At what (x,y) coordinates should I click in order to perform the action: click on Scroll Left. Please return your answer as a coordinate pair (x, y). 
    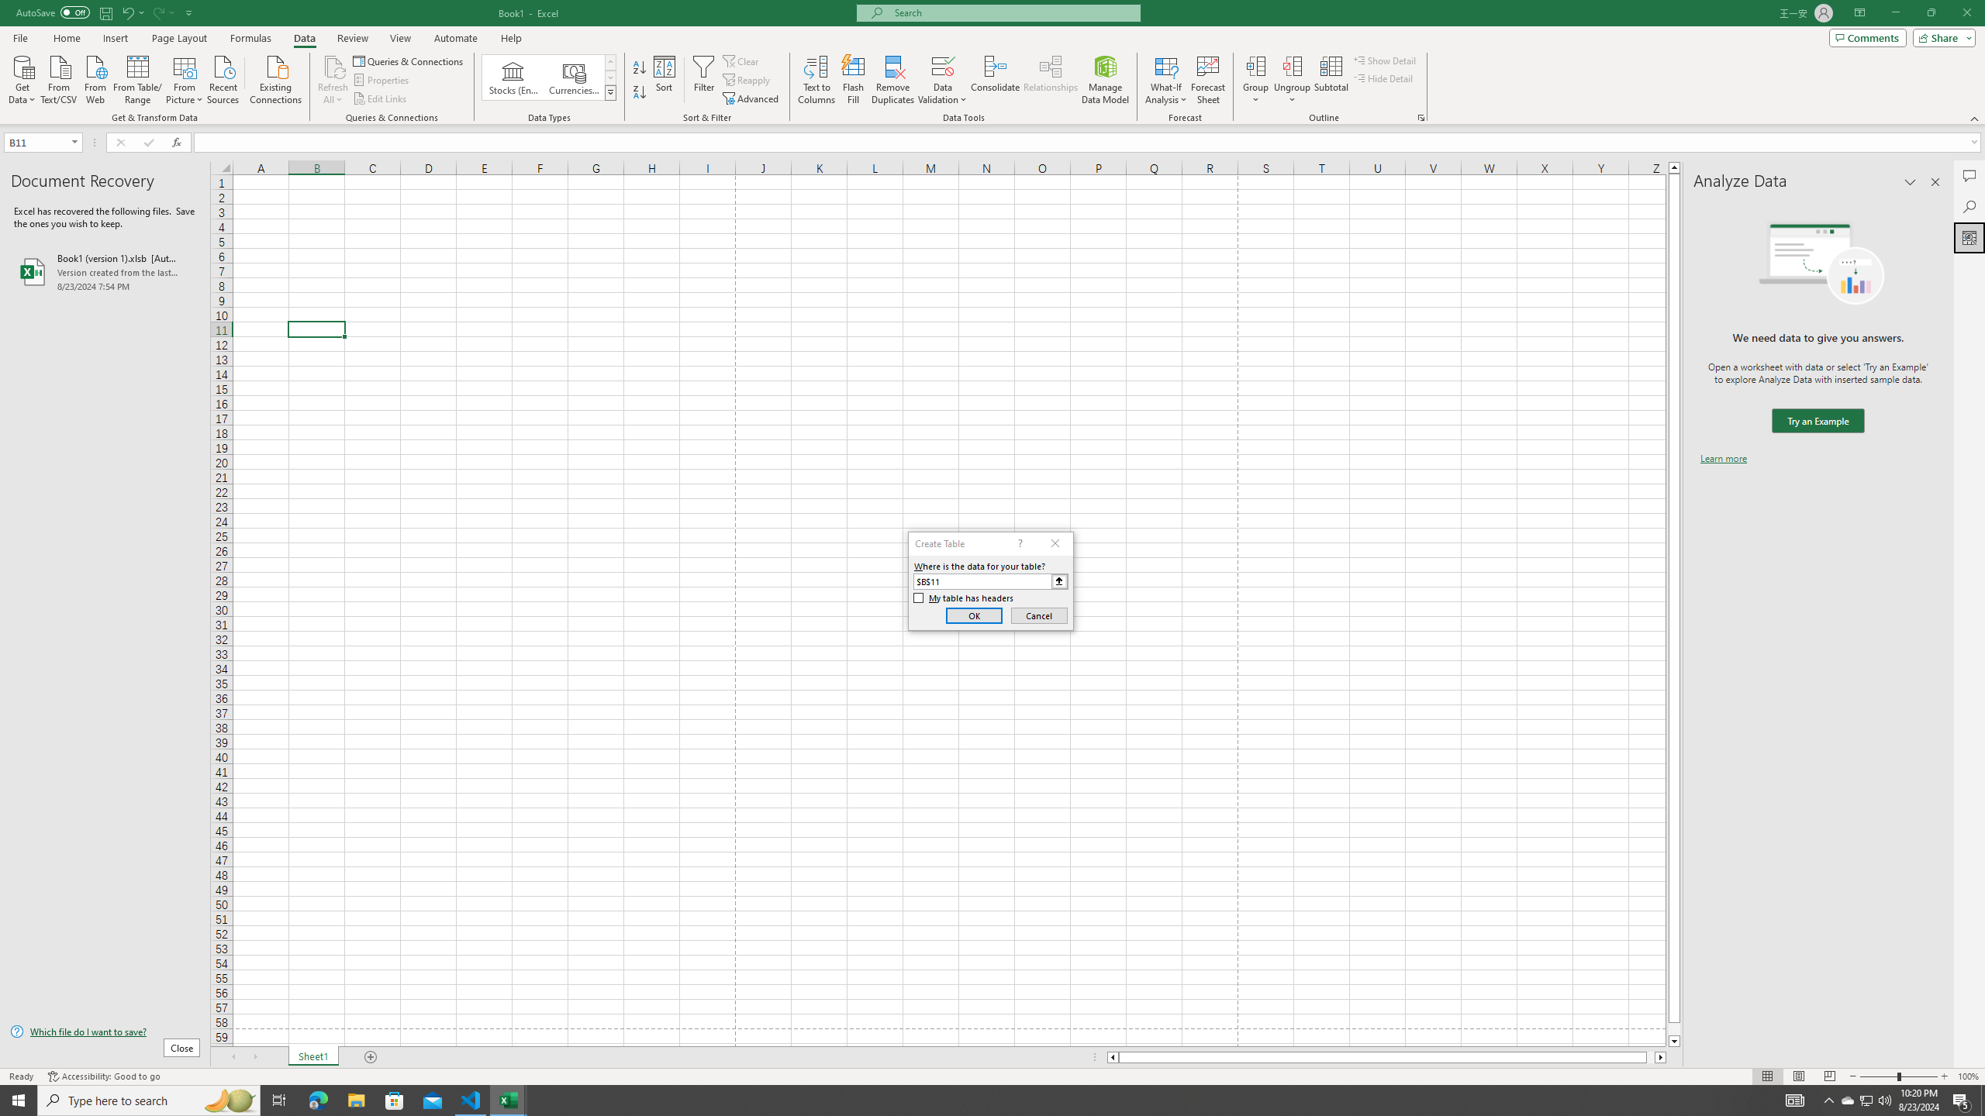
    Looking at the image, I should click on (233, 1057).